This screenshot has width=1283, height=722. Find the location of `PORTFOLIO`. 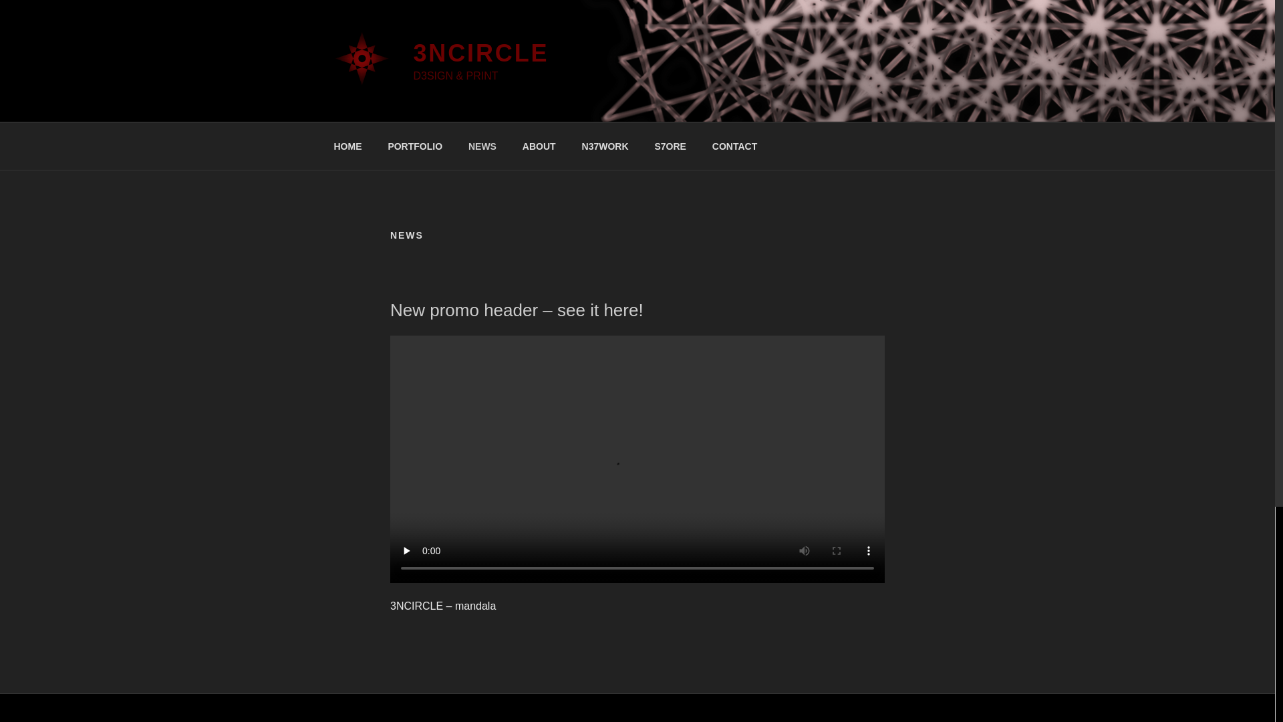

PORTFOLIO is located at coordinates (416, 146).